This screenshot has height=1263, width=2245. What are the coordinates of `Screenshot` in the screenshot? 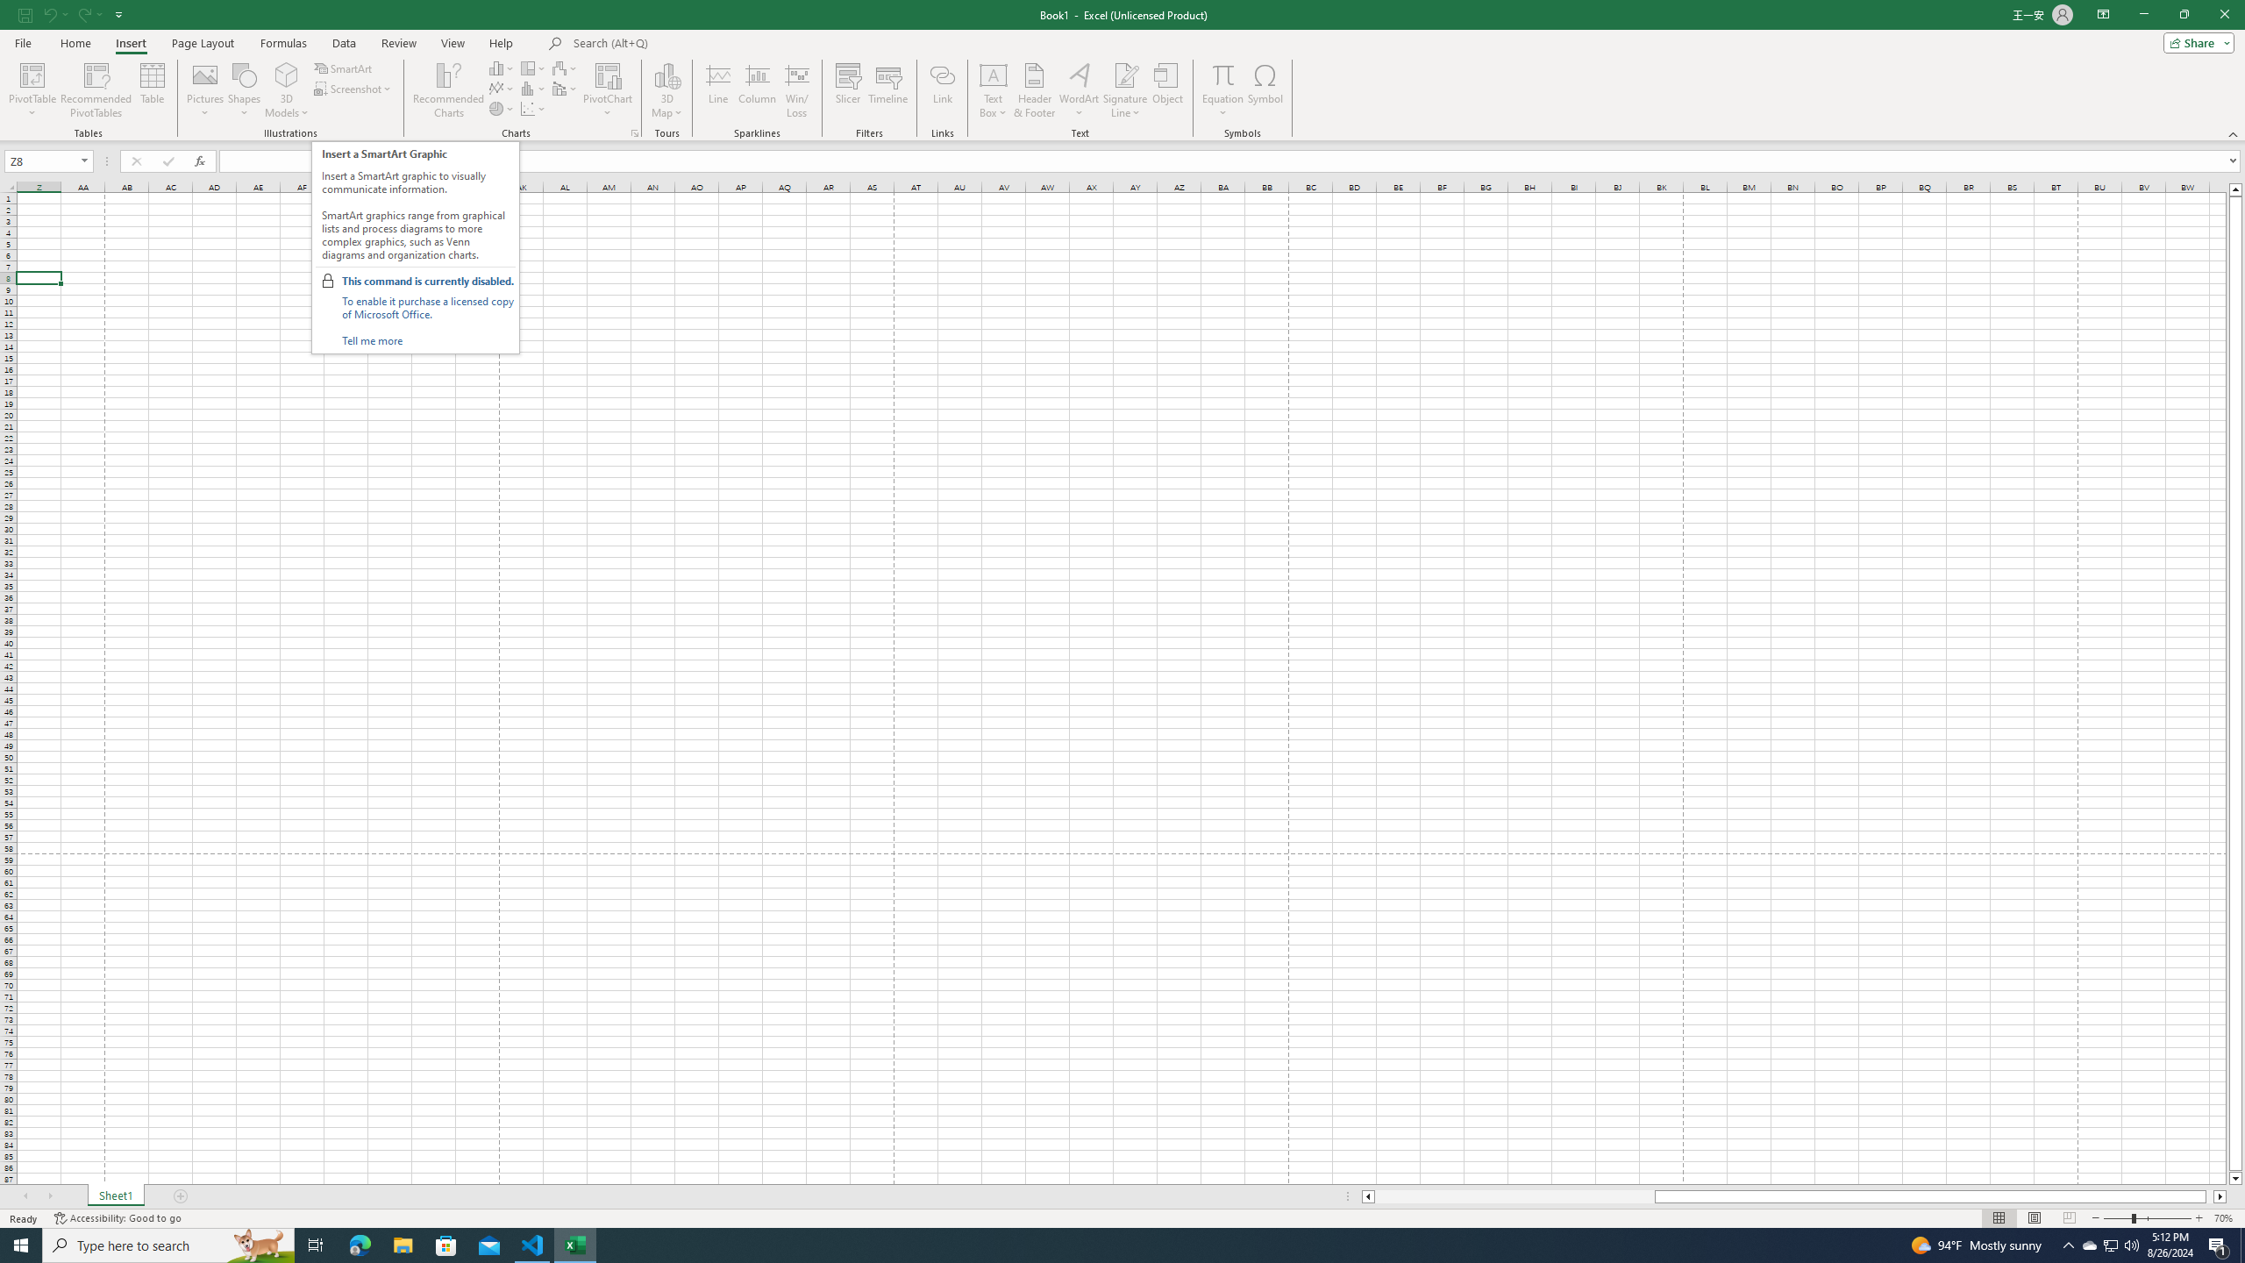 It's located at (354, 88).